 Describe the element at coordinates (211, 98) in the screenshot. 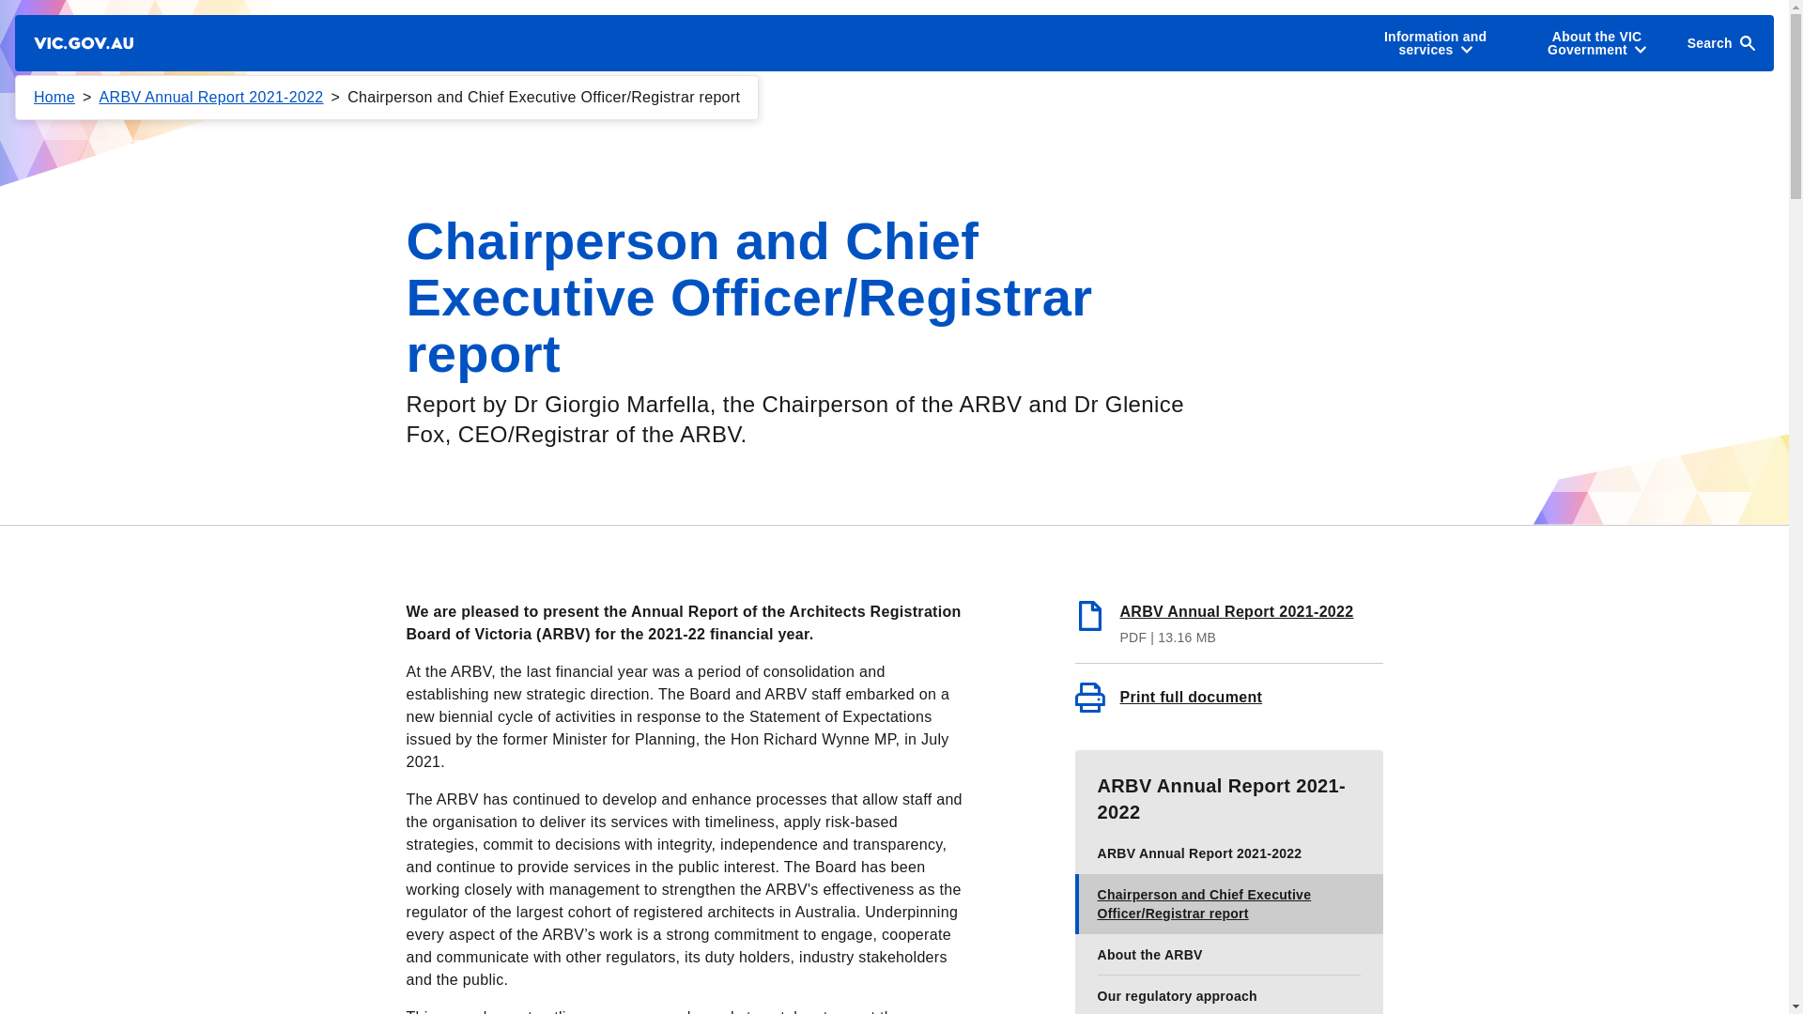

I see `ARBV Annual Report 2021-2022` at that location.